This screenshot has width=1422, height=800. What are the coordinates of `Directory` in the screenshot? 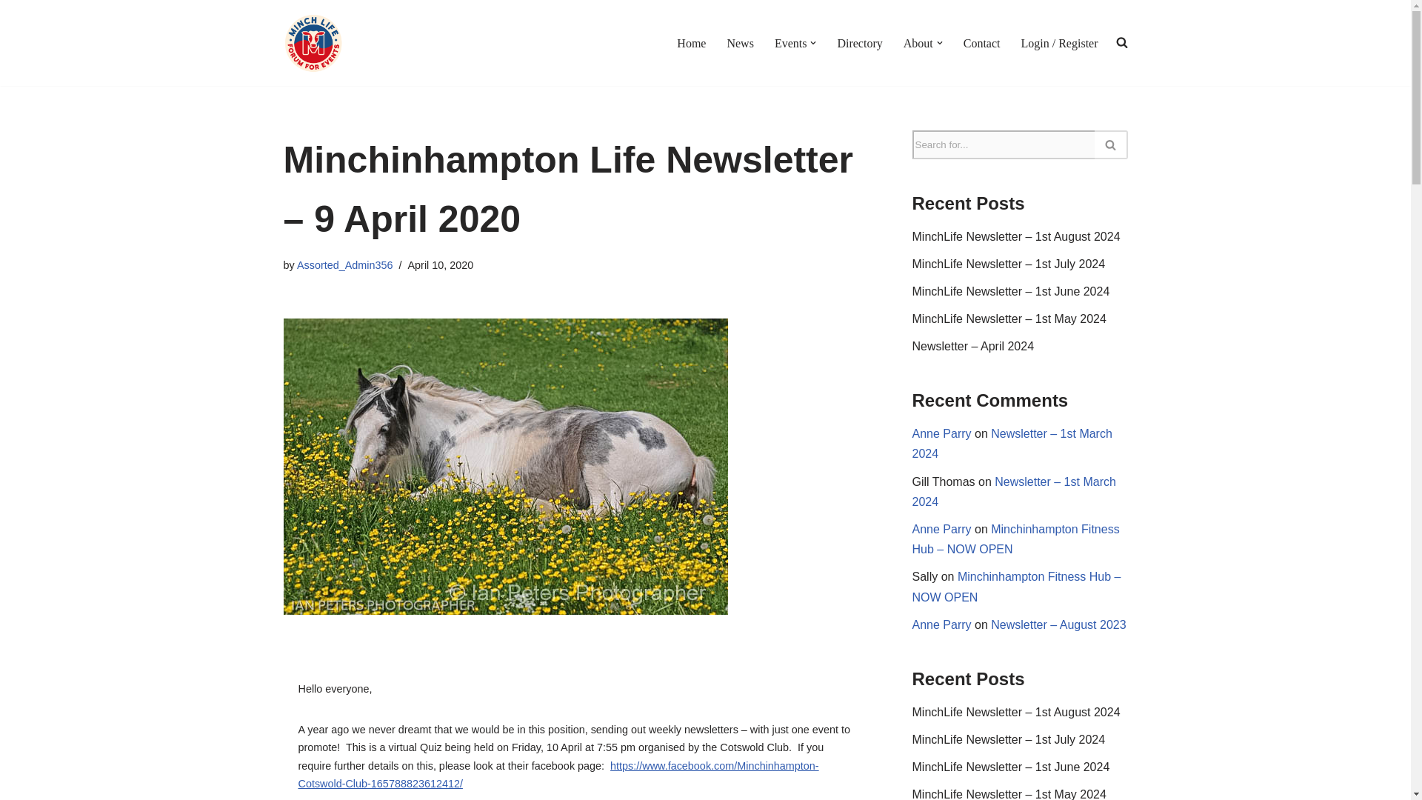 It's located at (859, 43).